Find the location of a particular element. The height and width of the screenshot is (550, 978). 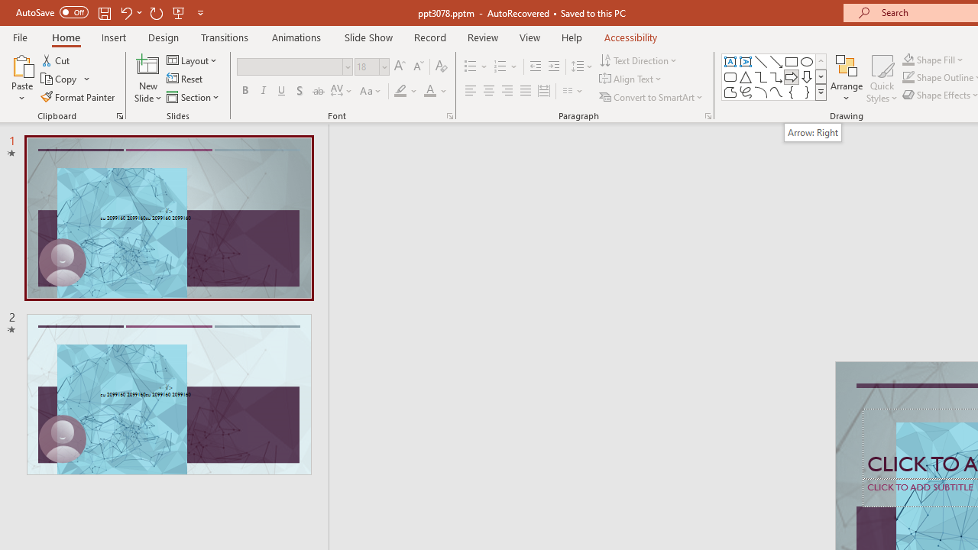

Curve is located at coordinates (776, 92).